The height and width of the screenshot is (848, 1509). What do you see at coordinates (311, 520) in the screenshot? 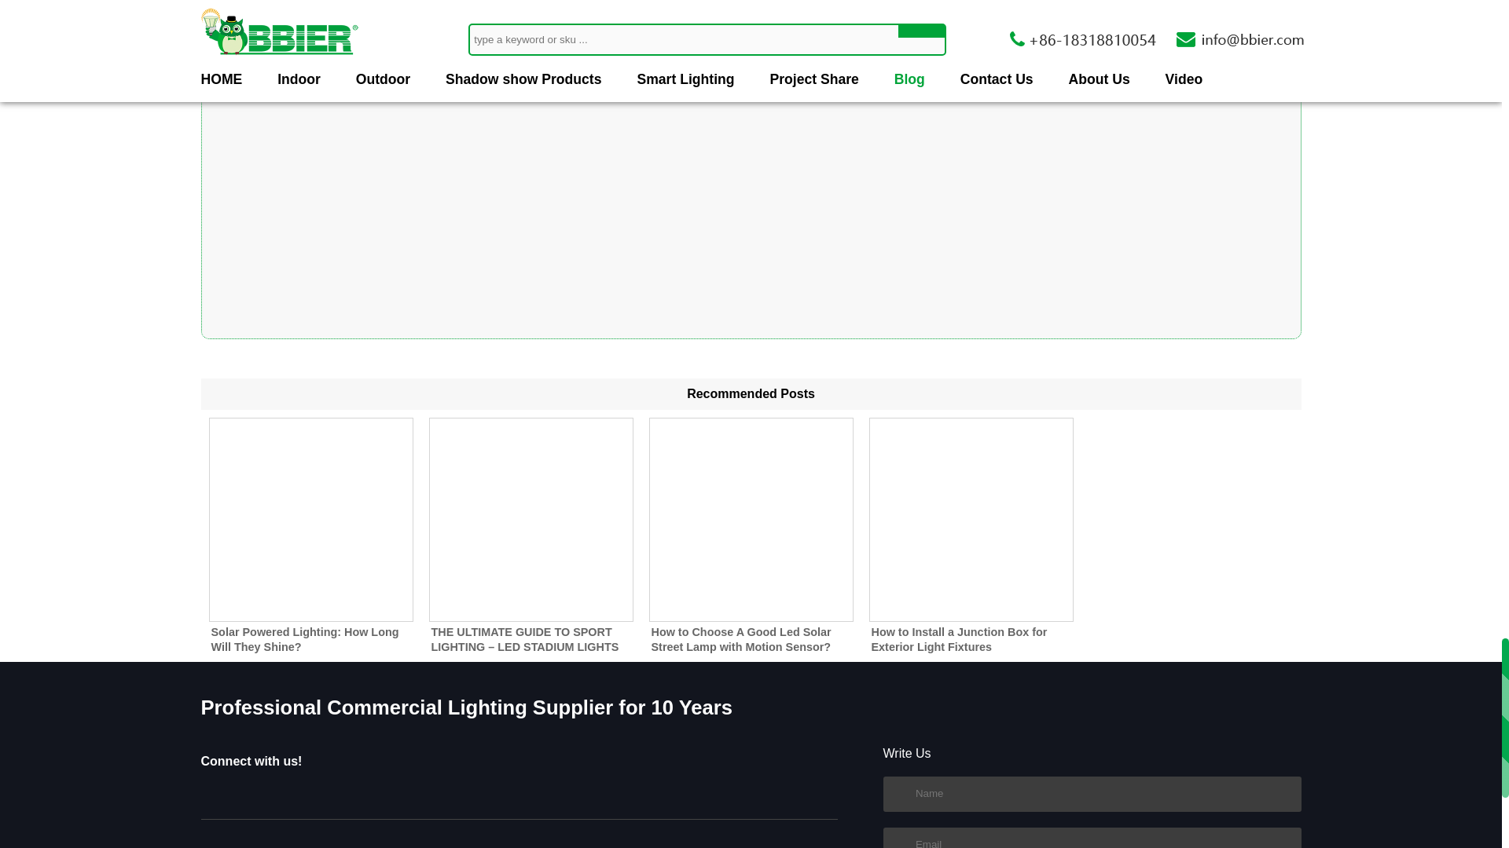
I see `Solar Powered Lighting: How Long Will They Shine?` at bounding box center [311, 520].